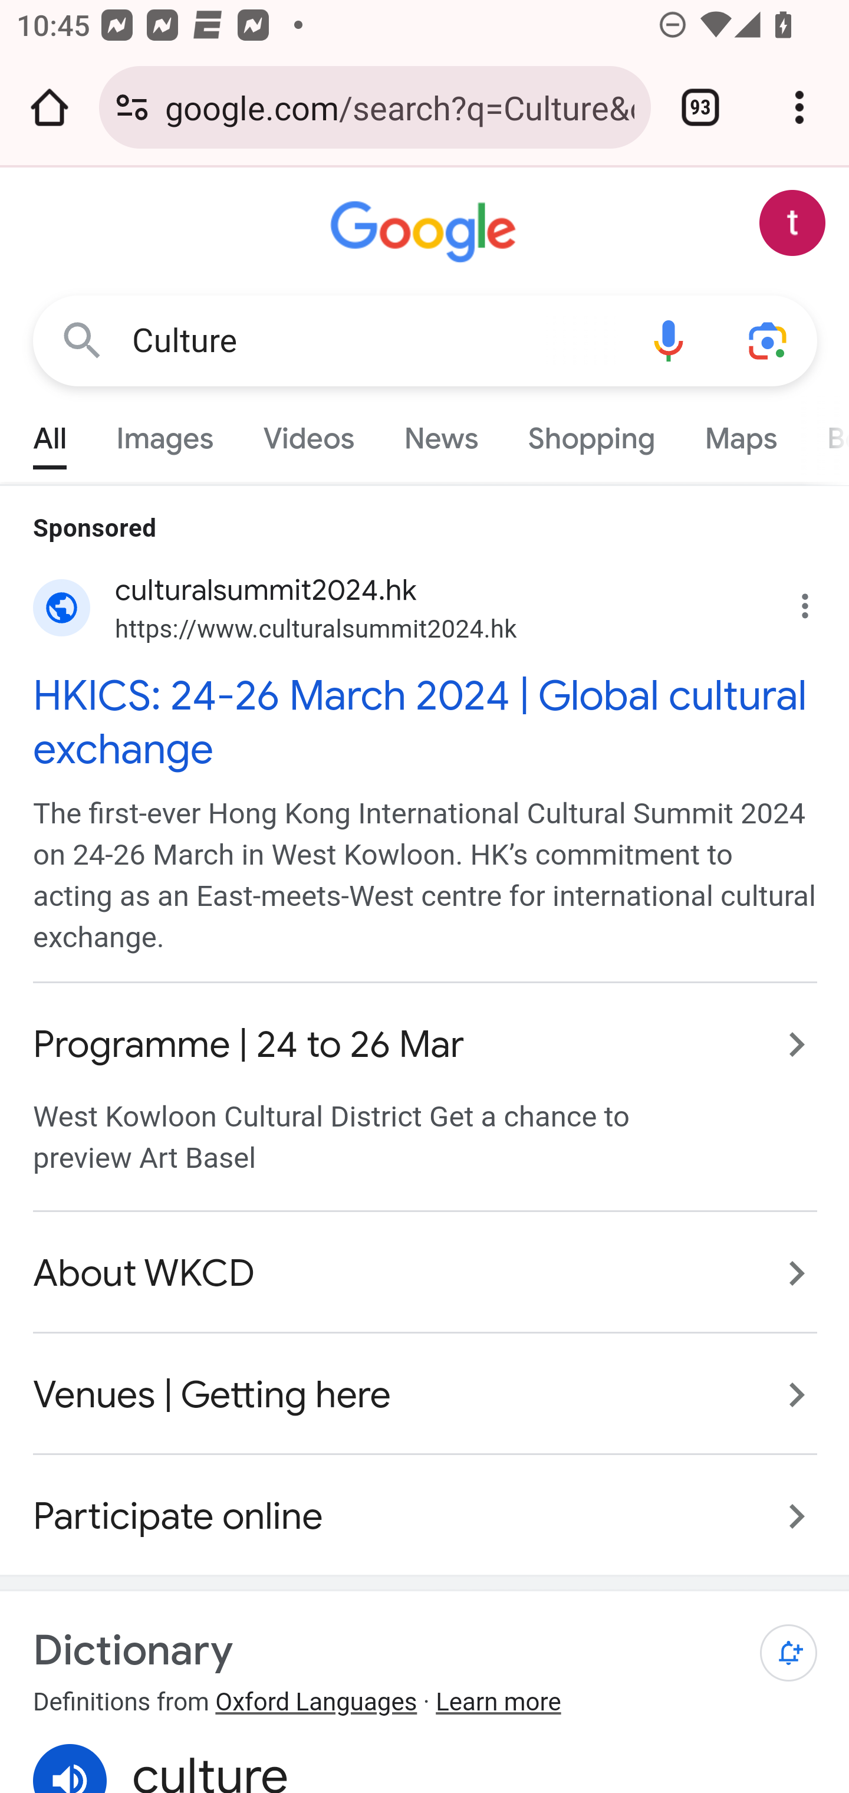 The width and height of the screenshot is (849, 1793). Describe the element at coordinates (165, 433) in the screenshot. I see `Images` at that location.